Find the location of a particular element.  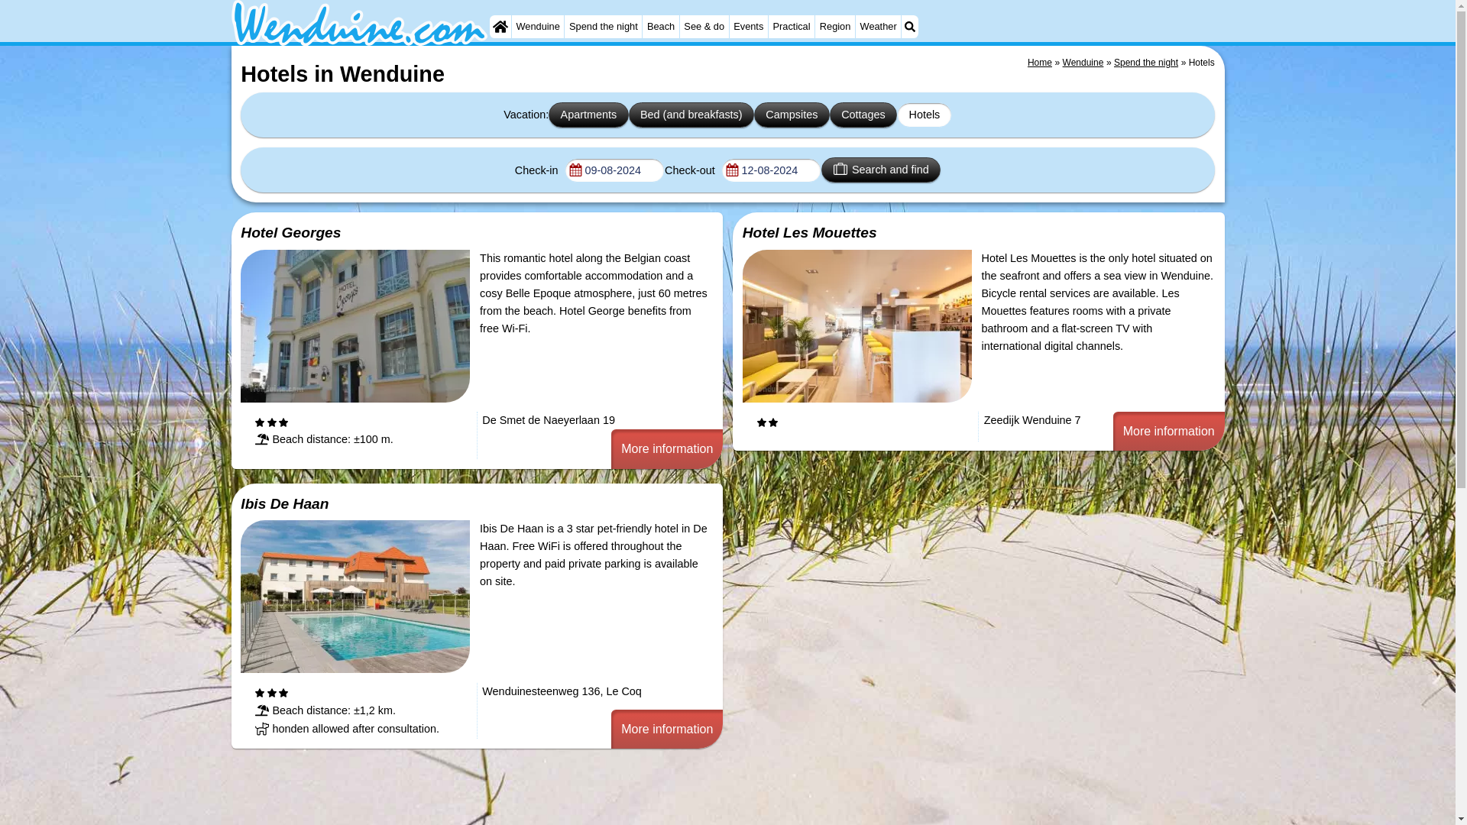

Events is located at coordinates (748, 26).